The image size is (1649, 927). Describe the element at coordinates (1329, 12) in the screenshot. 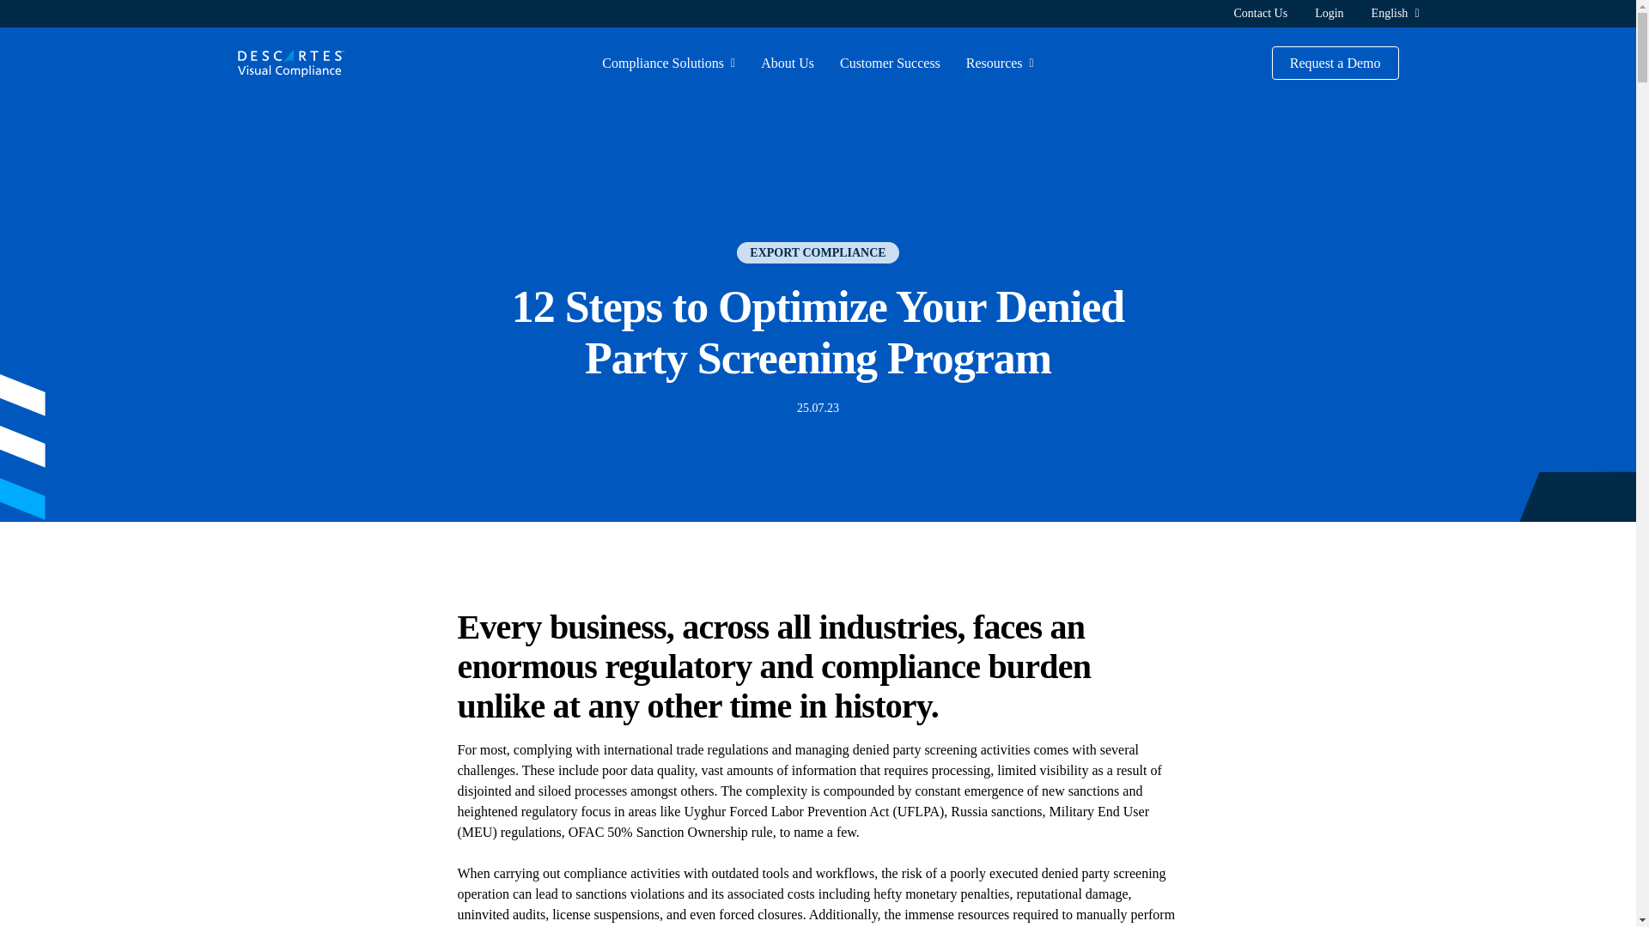

I see `Login` at that location.